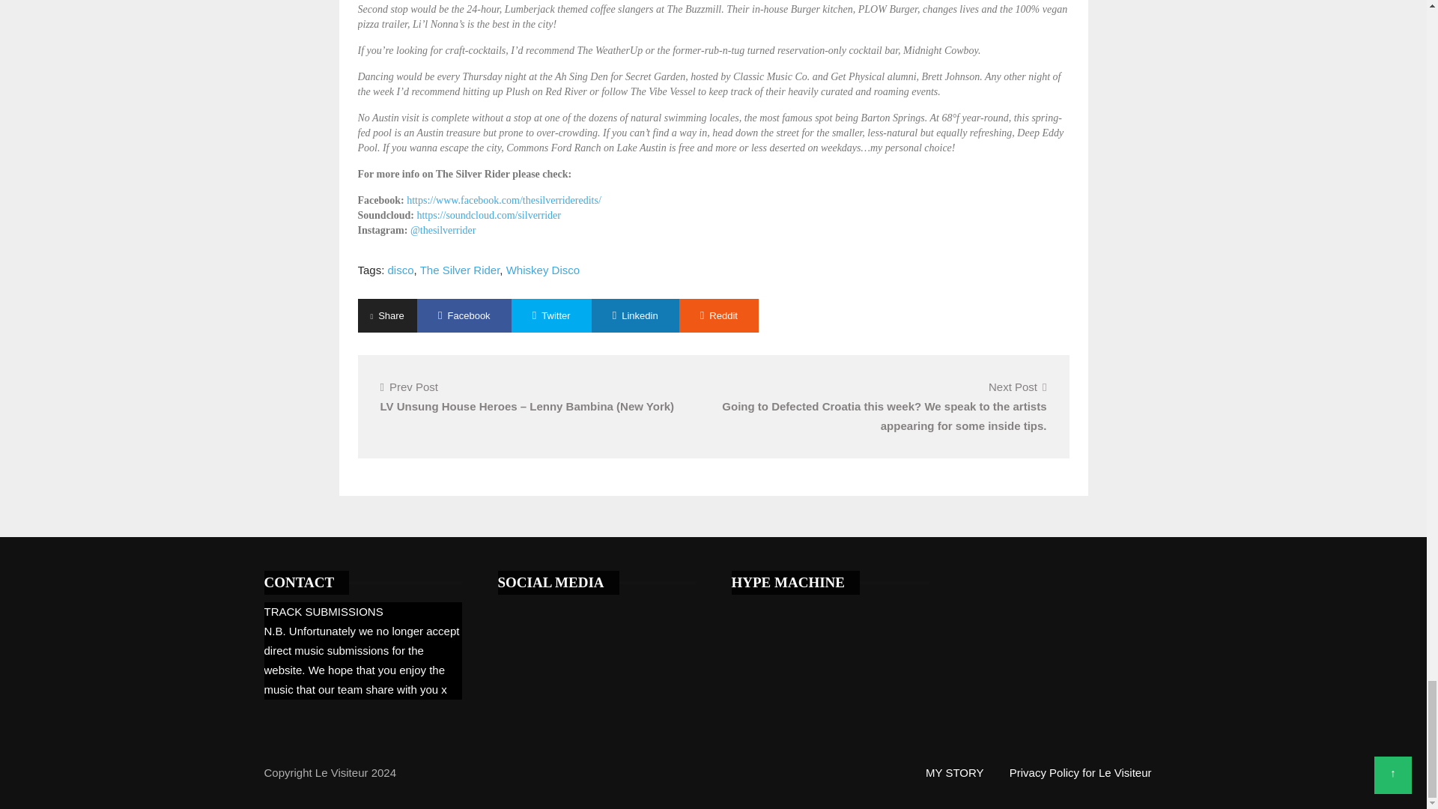 This screenshot has height=809, width=1438. Describe the element at coordinates (535, 611) in the screenshot. I see `Visit Us On Facebook` at that location.